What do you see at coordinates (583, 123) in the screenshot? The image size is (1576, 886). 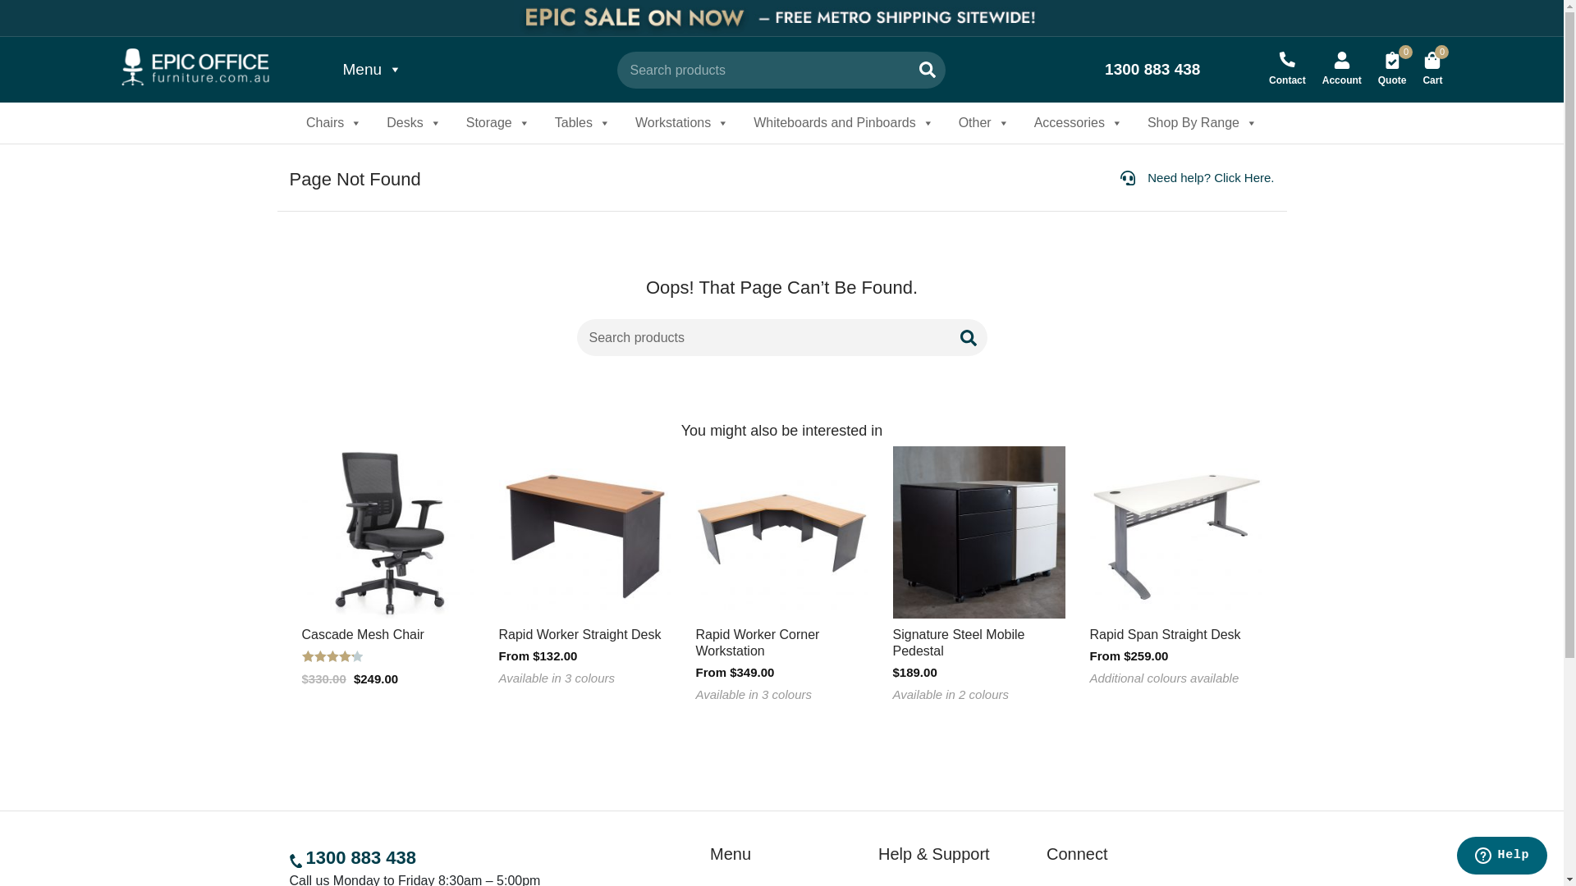 I see `Tables` at bounding box center [583, 123].